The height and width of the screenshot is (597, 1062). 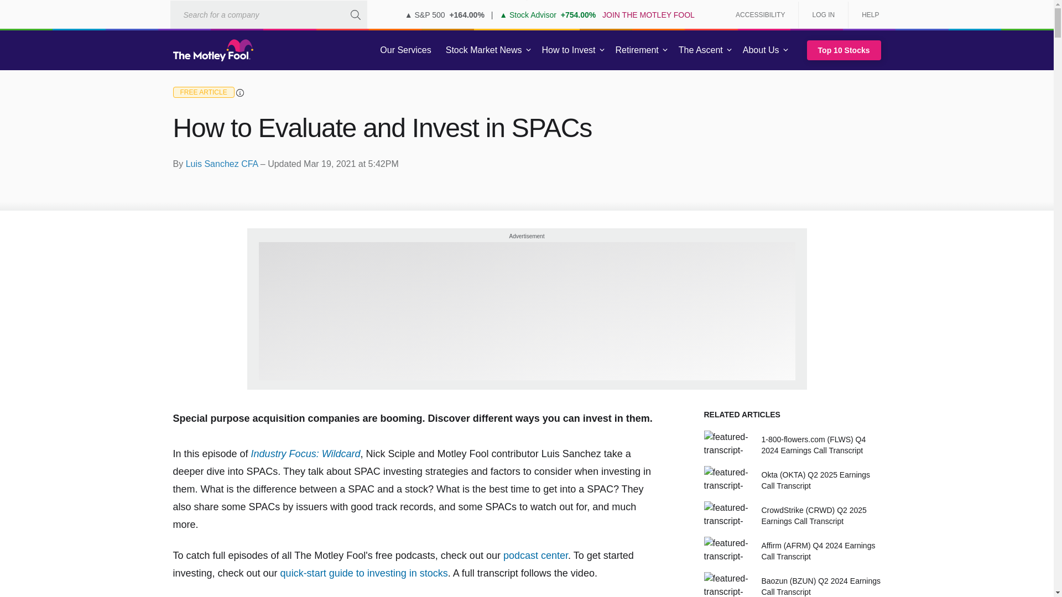 I want to click on HELP, so click(x=866, y=14).